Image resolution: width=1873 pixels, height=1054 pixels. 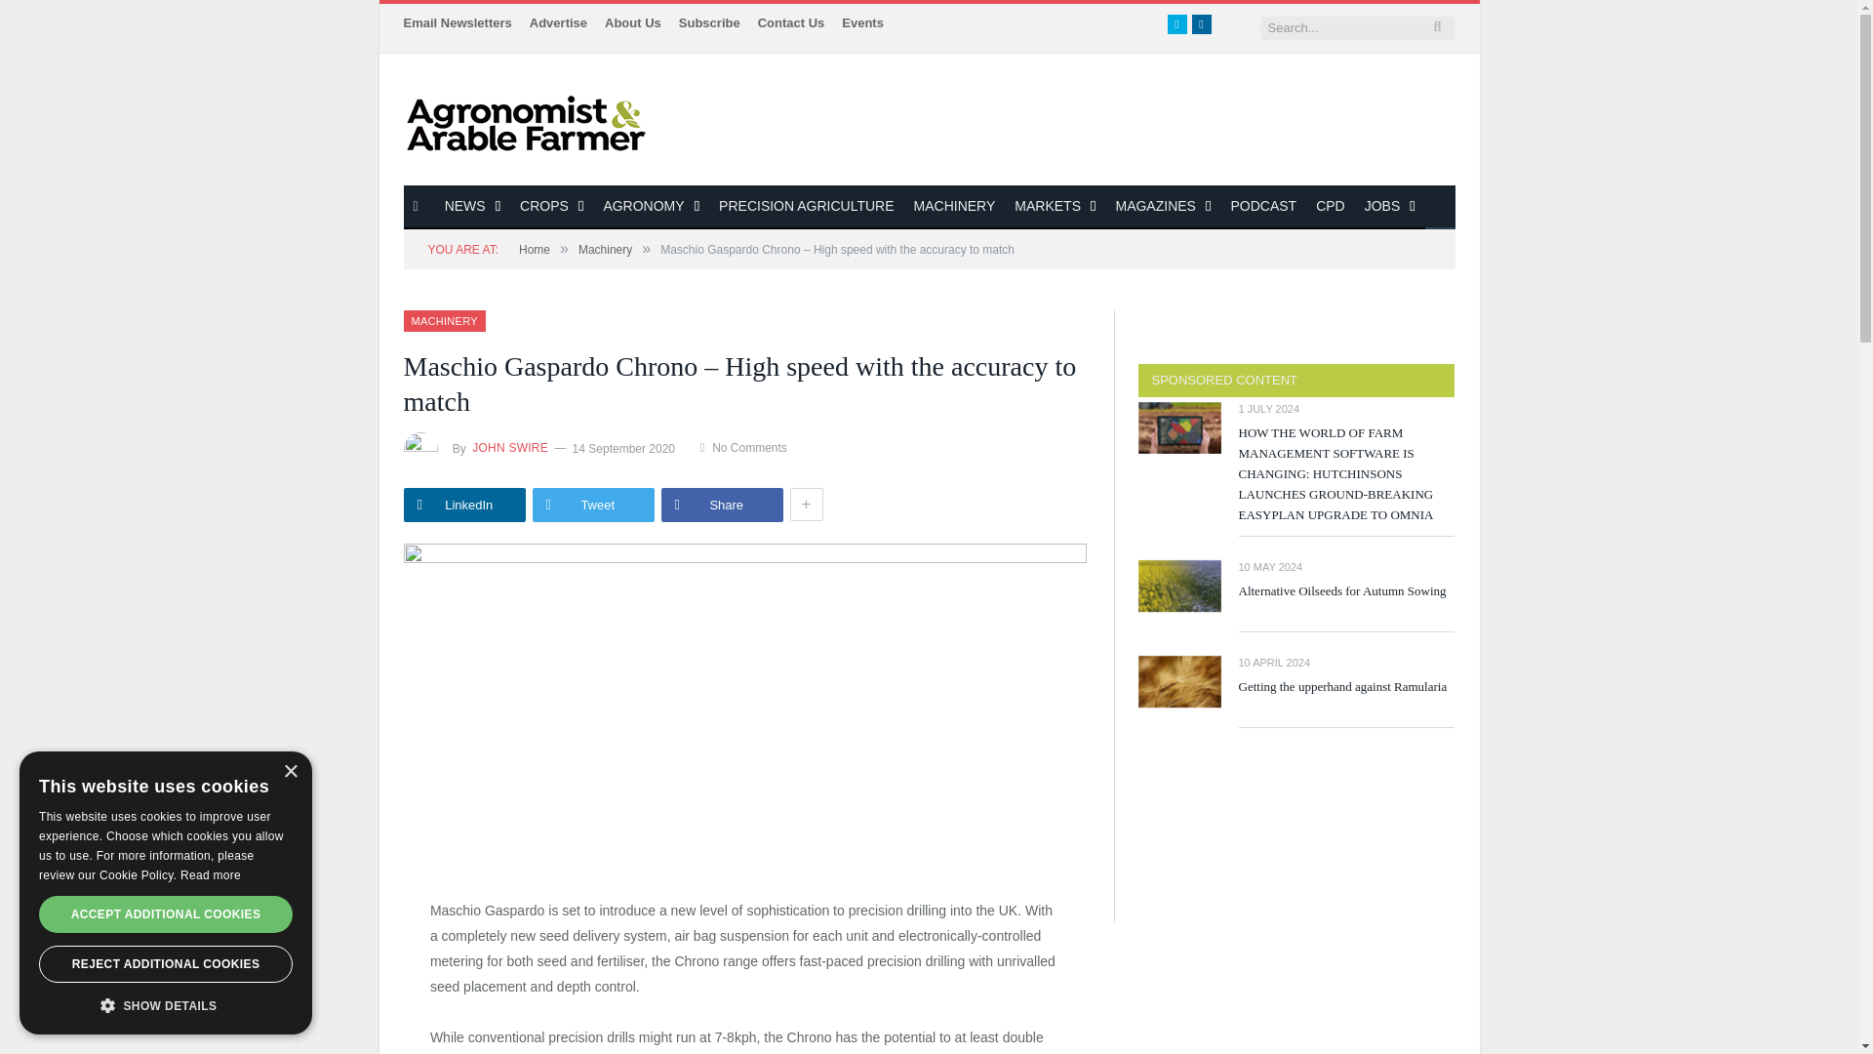 What do you see at coordinates (558, 23) in the screenshot?
I see `Advertise` at bounding box center [558, 23].